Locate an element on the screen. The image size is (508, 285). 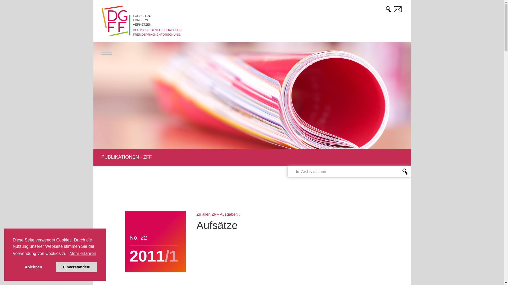
Burger Menu is located at coordinates (106, 52).